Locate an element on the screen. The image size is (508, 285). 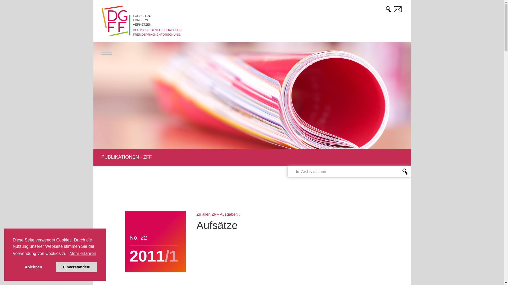
Burger Menu is located at coordinates (106, 52).